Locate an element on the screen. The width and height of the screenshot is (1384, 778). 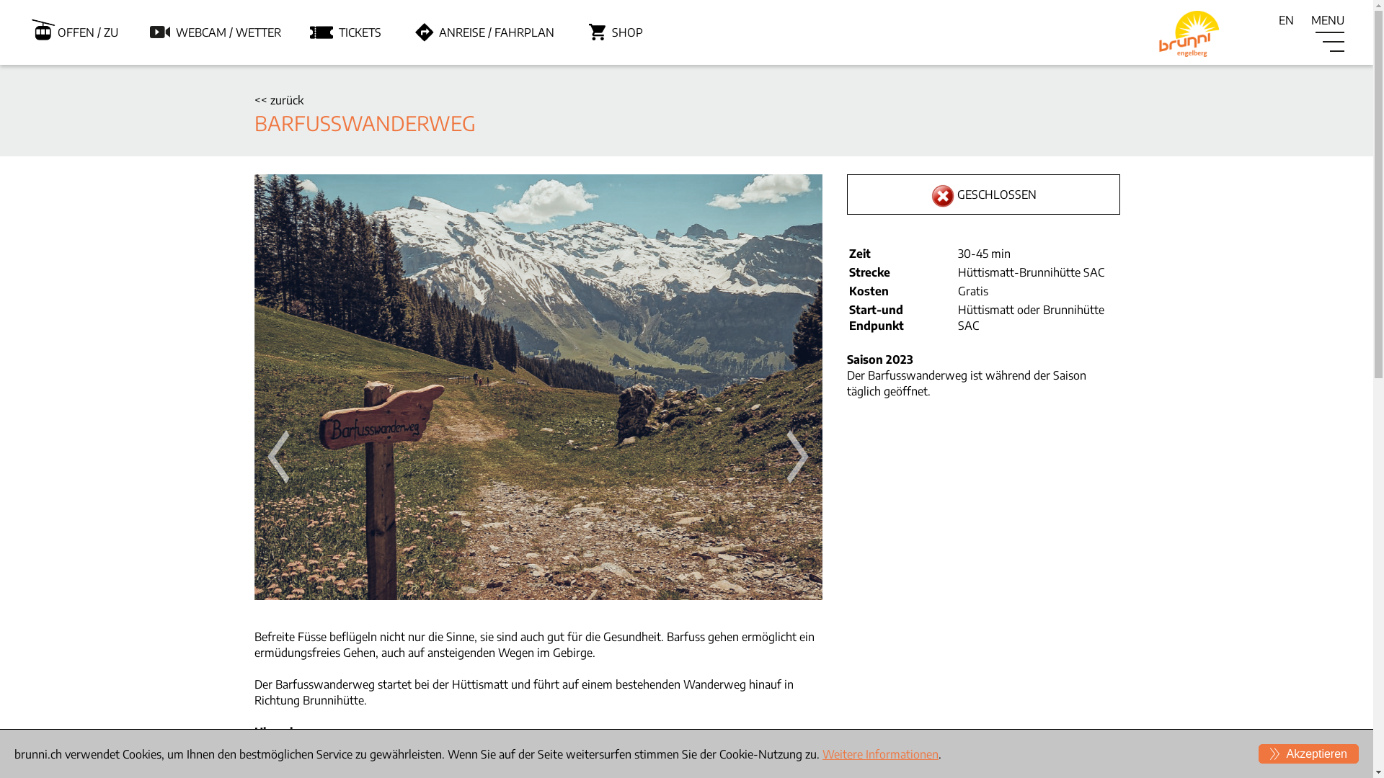
Weitere Informationen is located at coordinates (881, 754).